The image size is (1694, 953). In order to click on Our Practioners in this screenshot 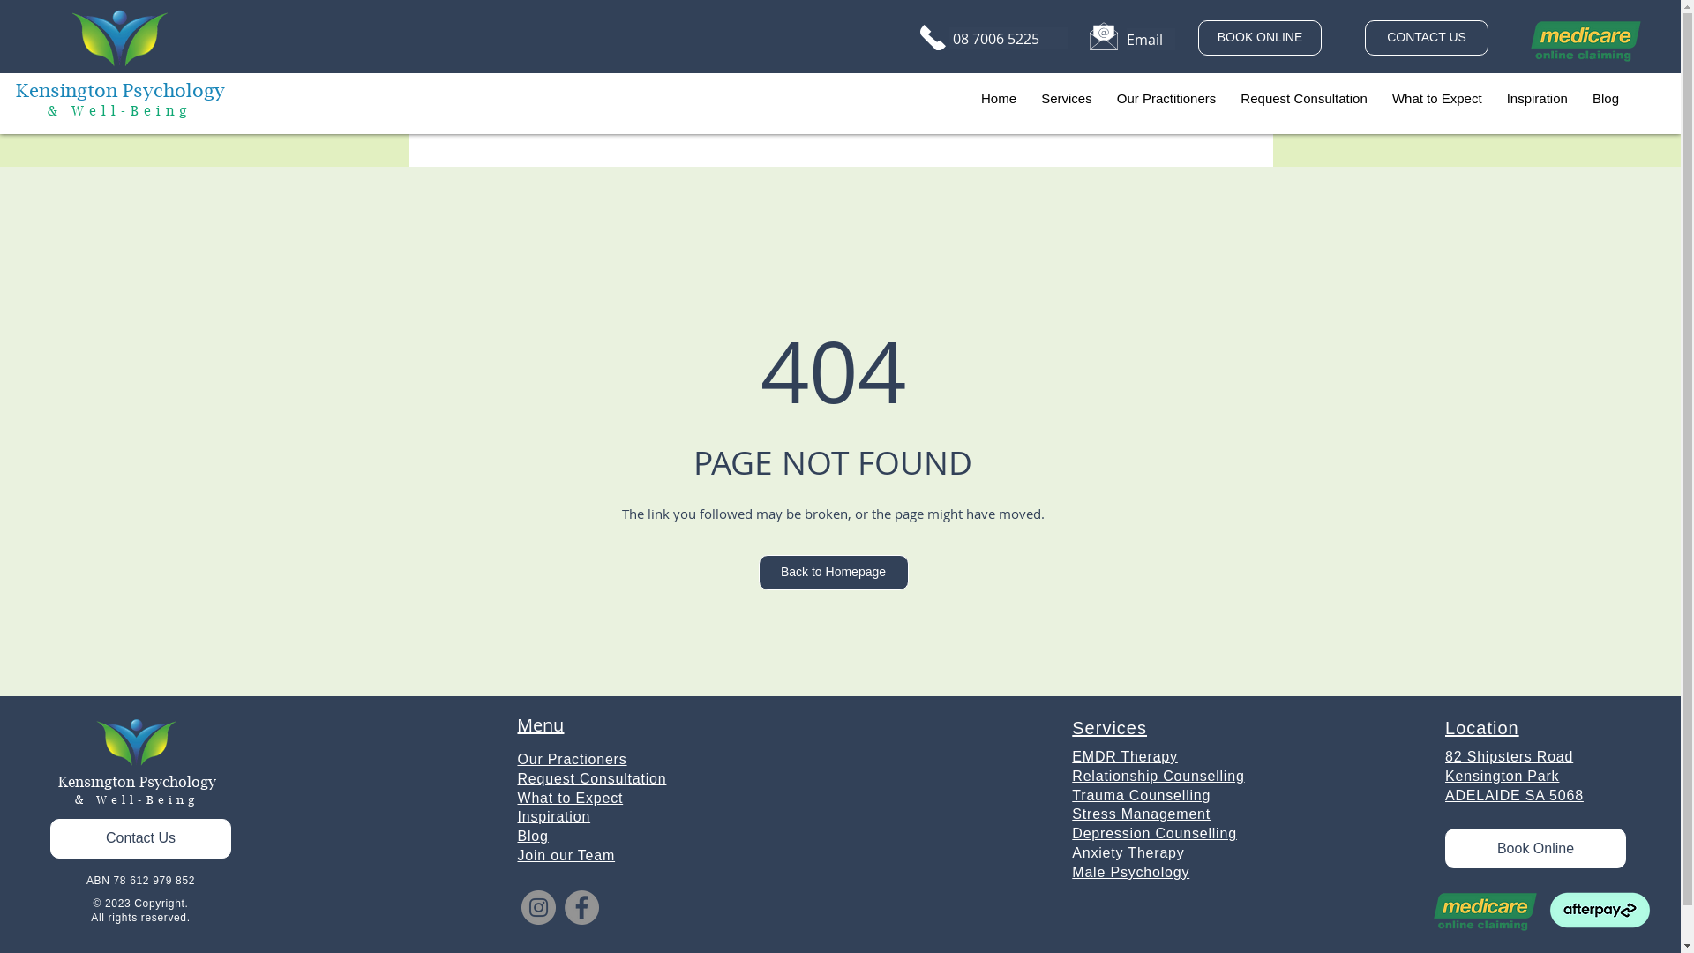, I will do `click(572, 759)`.